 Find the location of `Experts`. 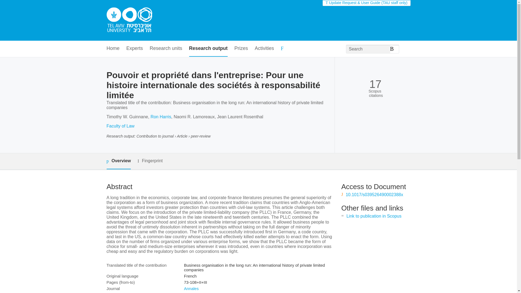

Experts is located at coordinates (135, 49).